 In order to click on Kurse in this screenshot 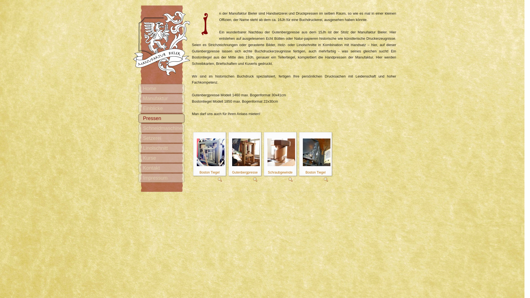, I will do `click(161, 158)`.